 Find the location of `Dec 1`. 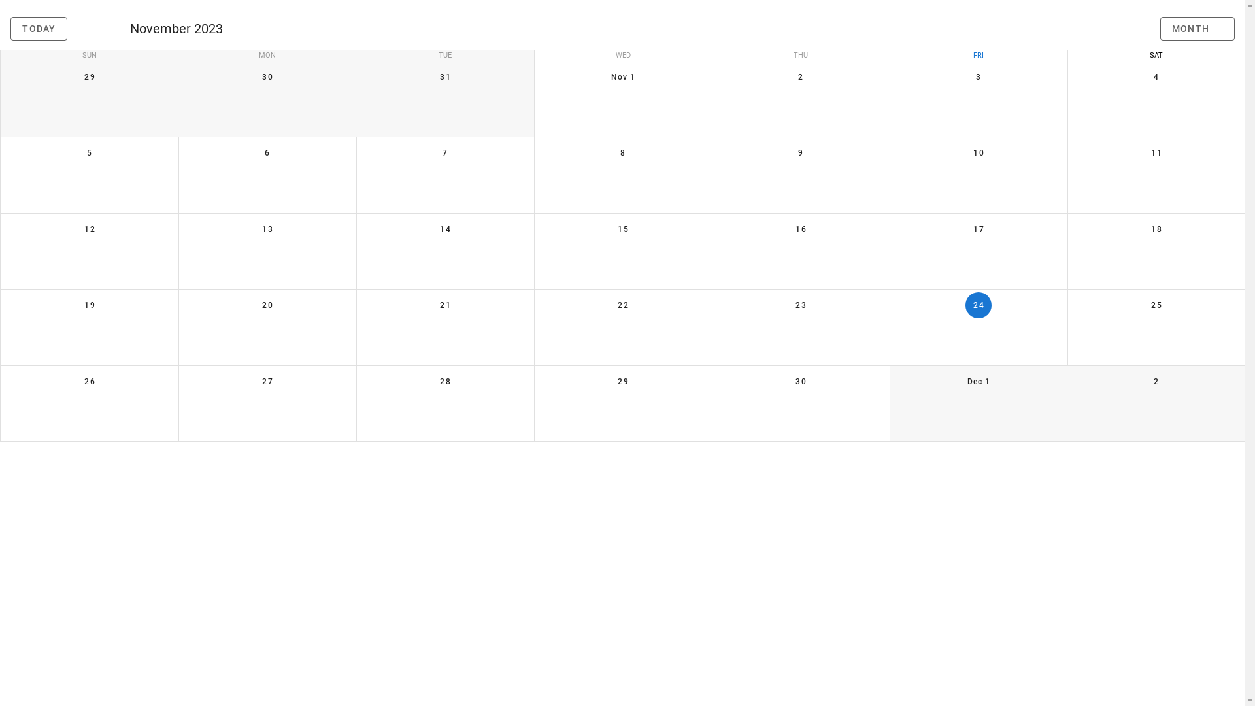

Dec 1 is located at coordinates (979, 382).